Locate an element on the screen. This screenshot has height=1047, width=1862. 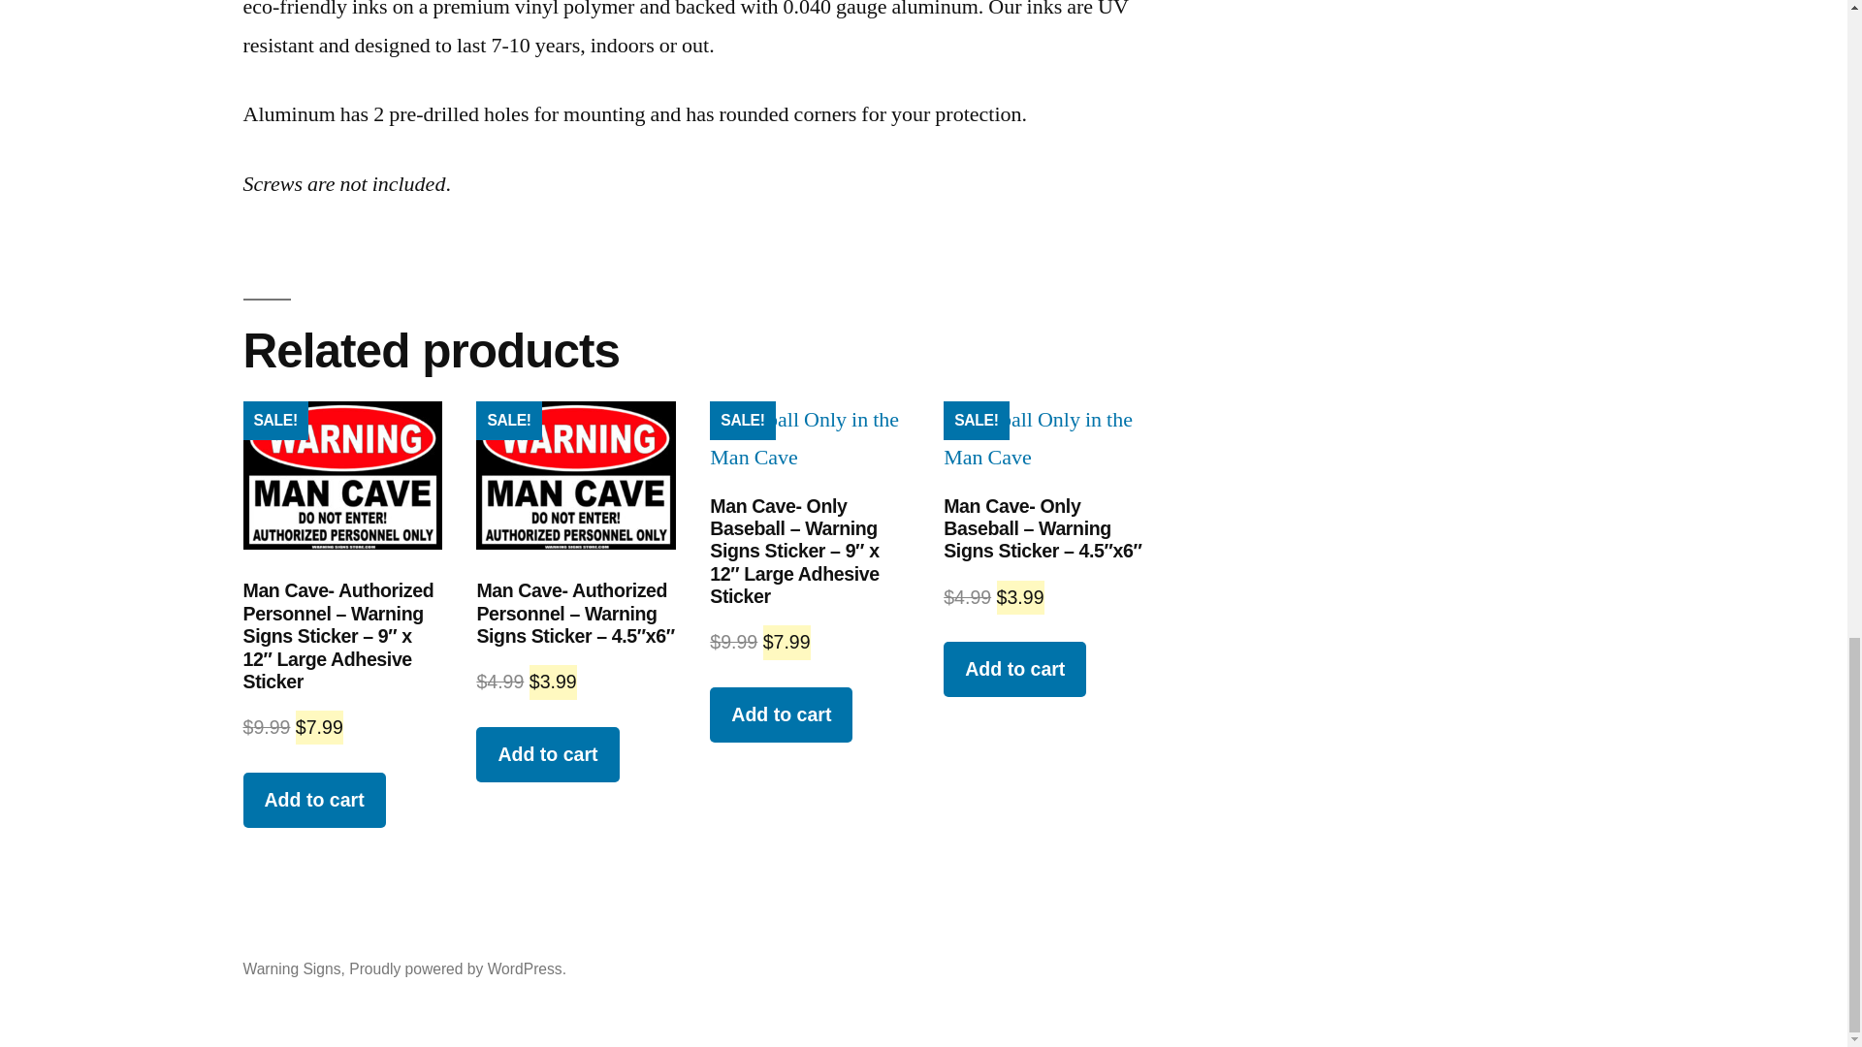
Add to cart is located at coordinates (781, 714).